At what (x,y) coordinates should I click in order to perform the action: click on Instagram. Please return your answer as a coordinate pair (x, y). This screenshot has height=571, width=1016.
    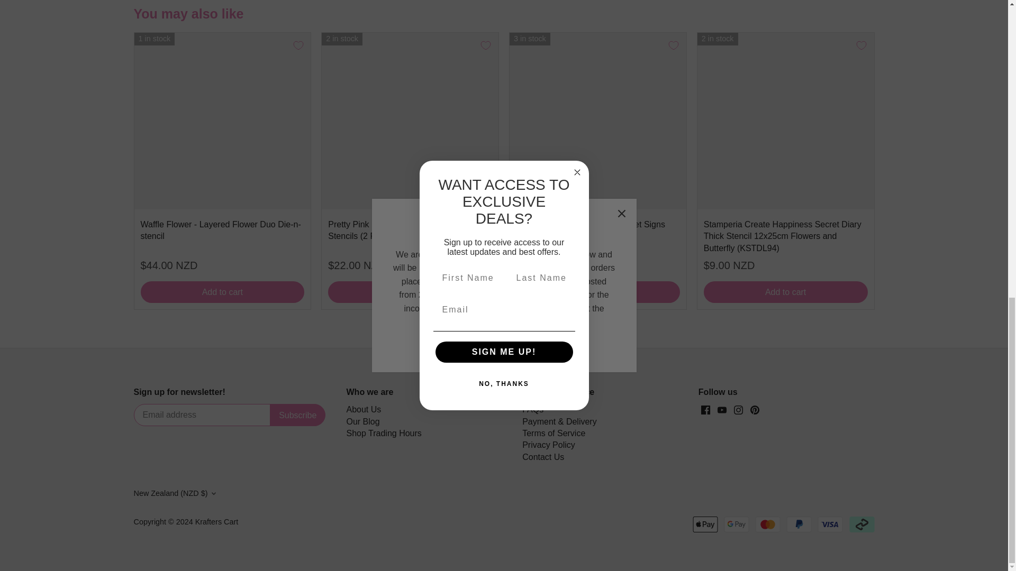
    Looking at the image, I should click on (738, 410).